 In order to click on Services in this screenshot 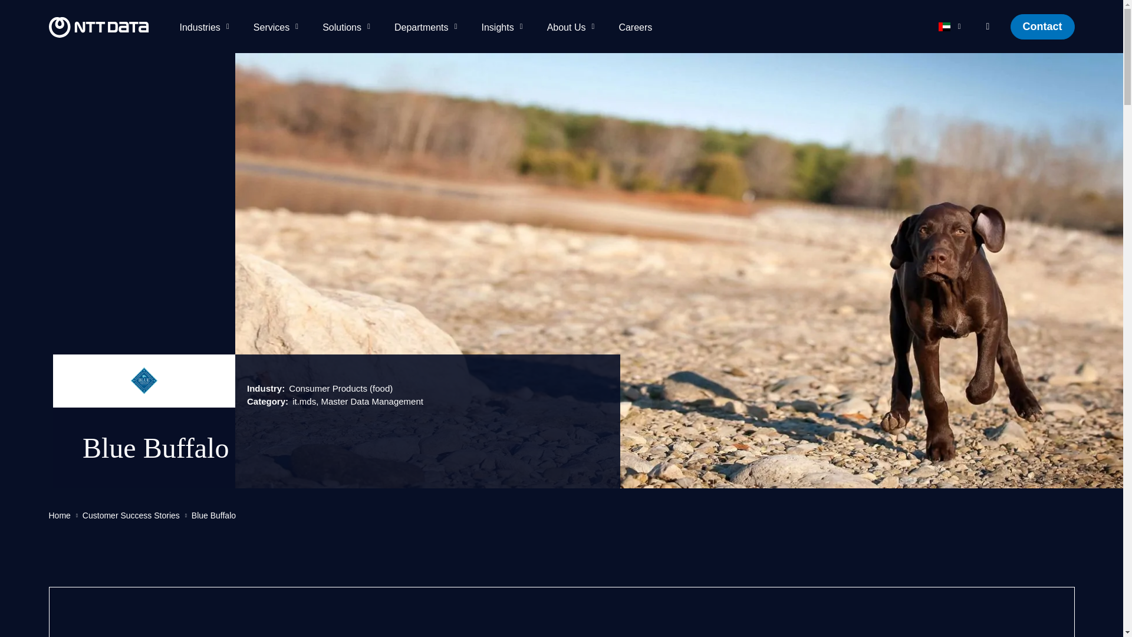, I will do `click(278, 26)`.